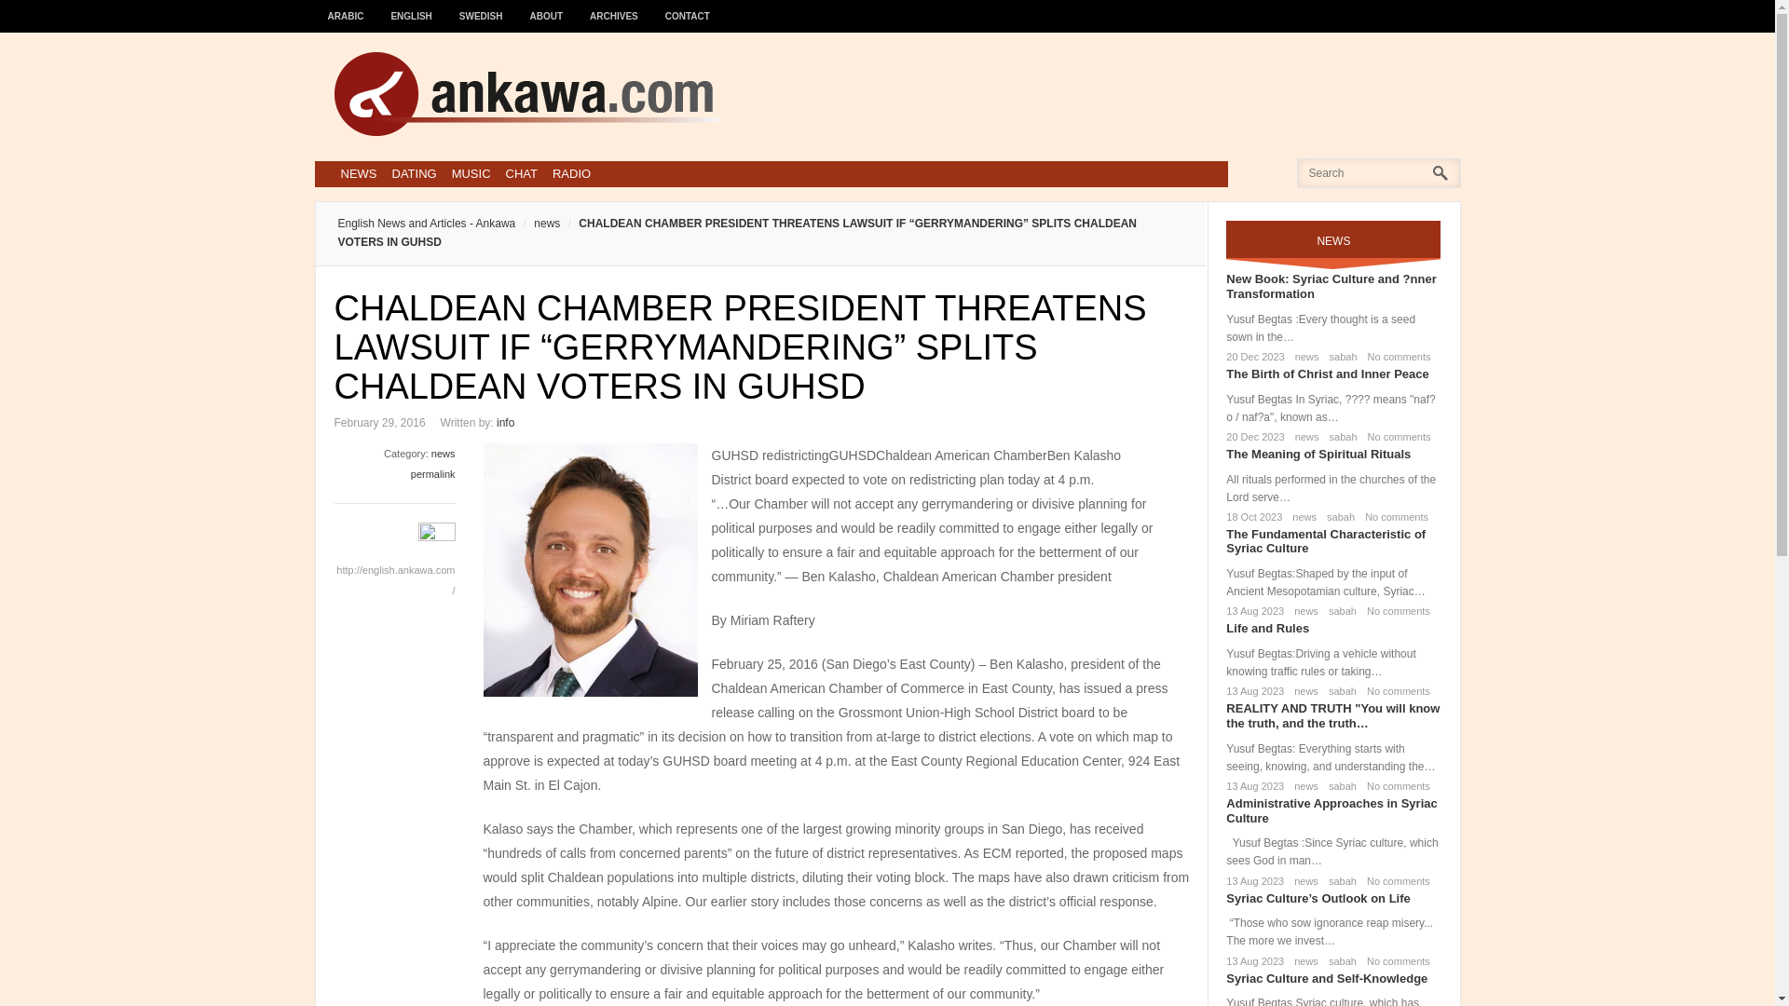 Image resolution: width=1789 pixels, height=1006 pixels. I want to click on Administrative Approaches in Syriac Culture, so click(1331, 810).